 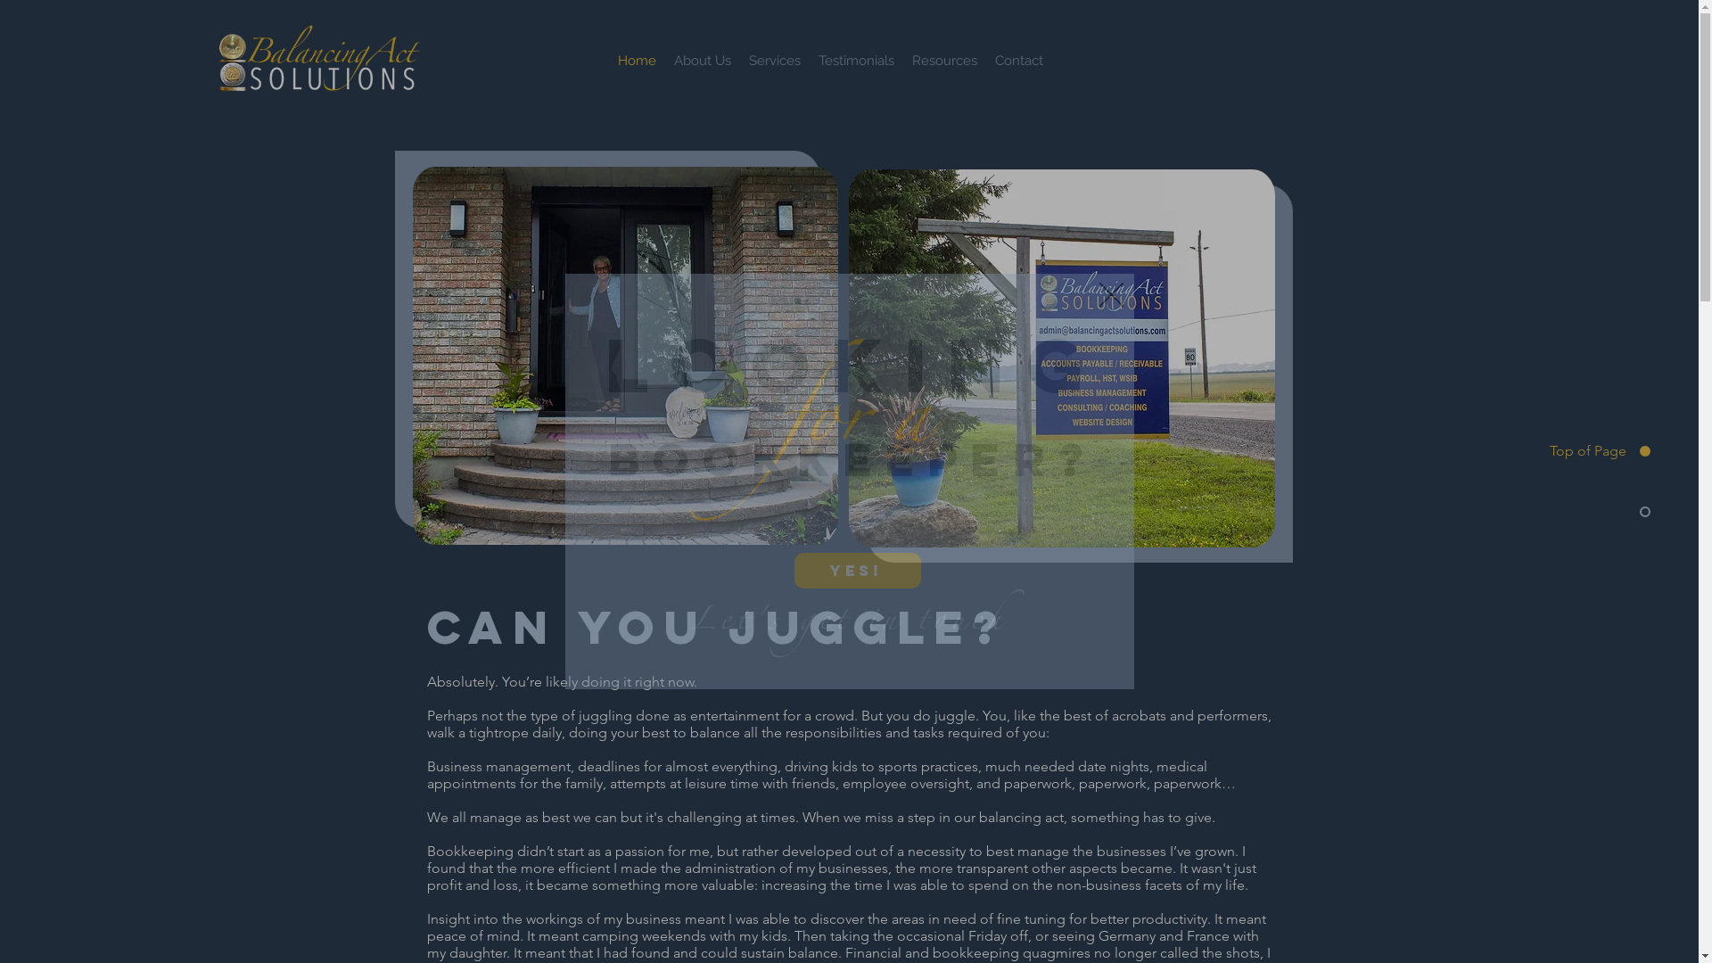 I want to click on Contact, so click(x=1019, y=61).